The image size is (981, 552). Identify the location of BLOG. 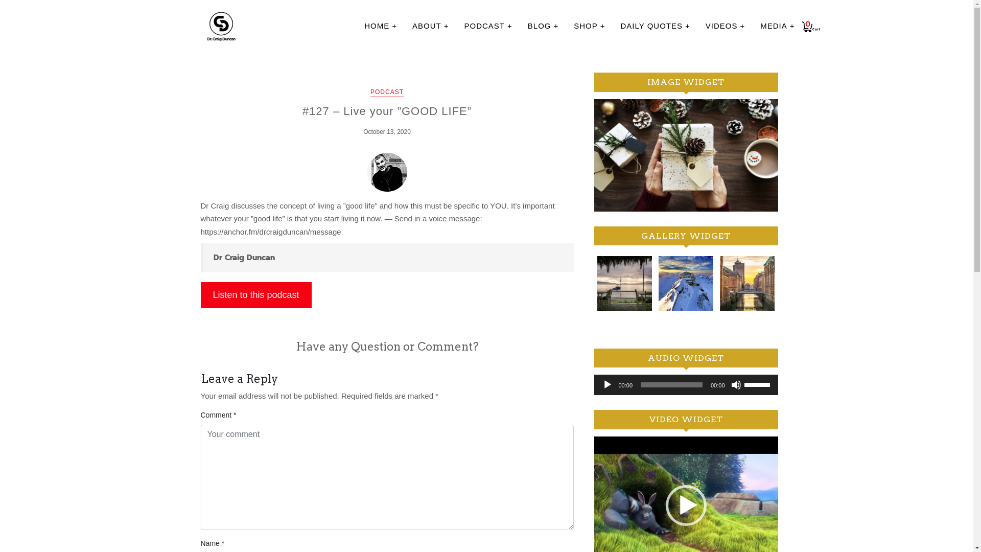
(543, 27).